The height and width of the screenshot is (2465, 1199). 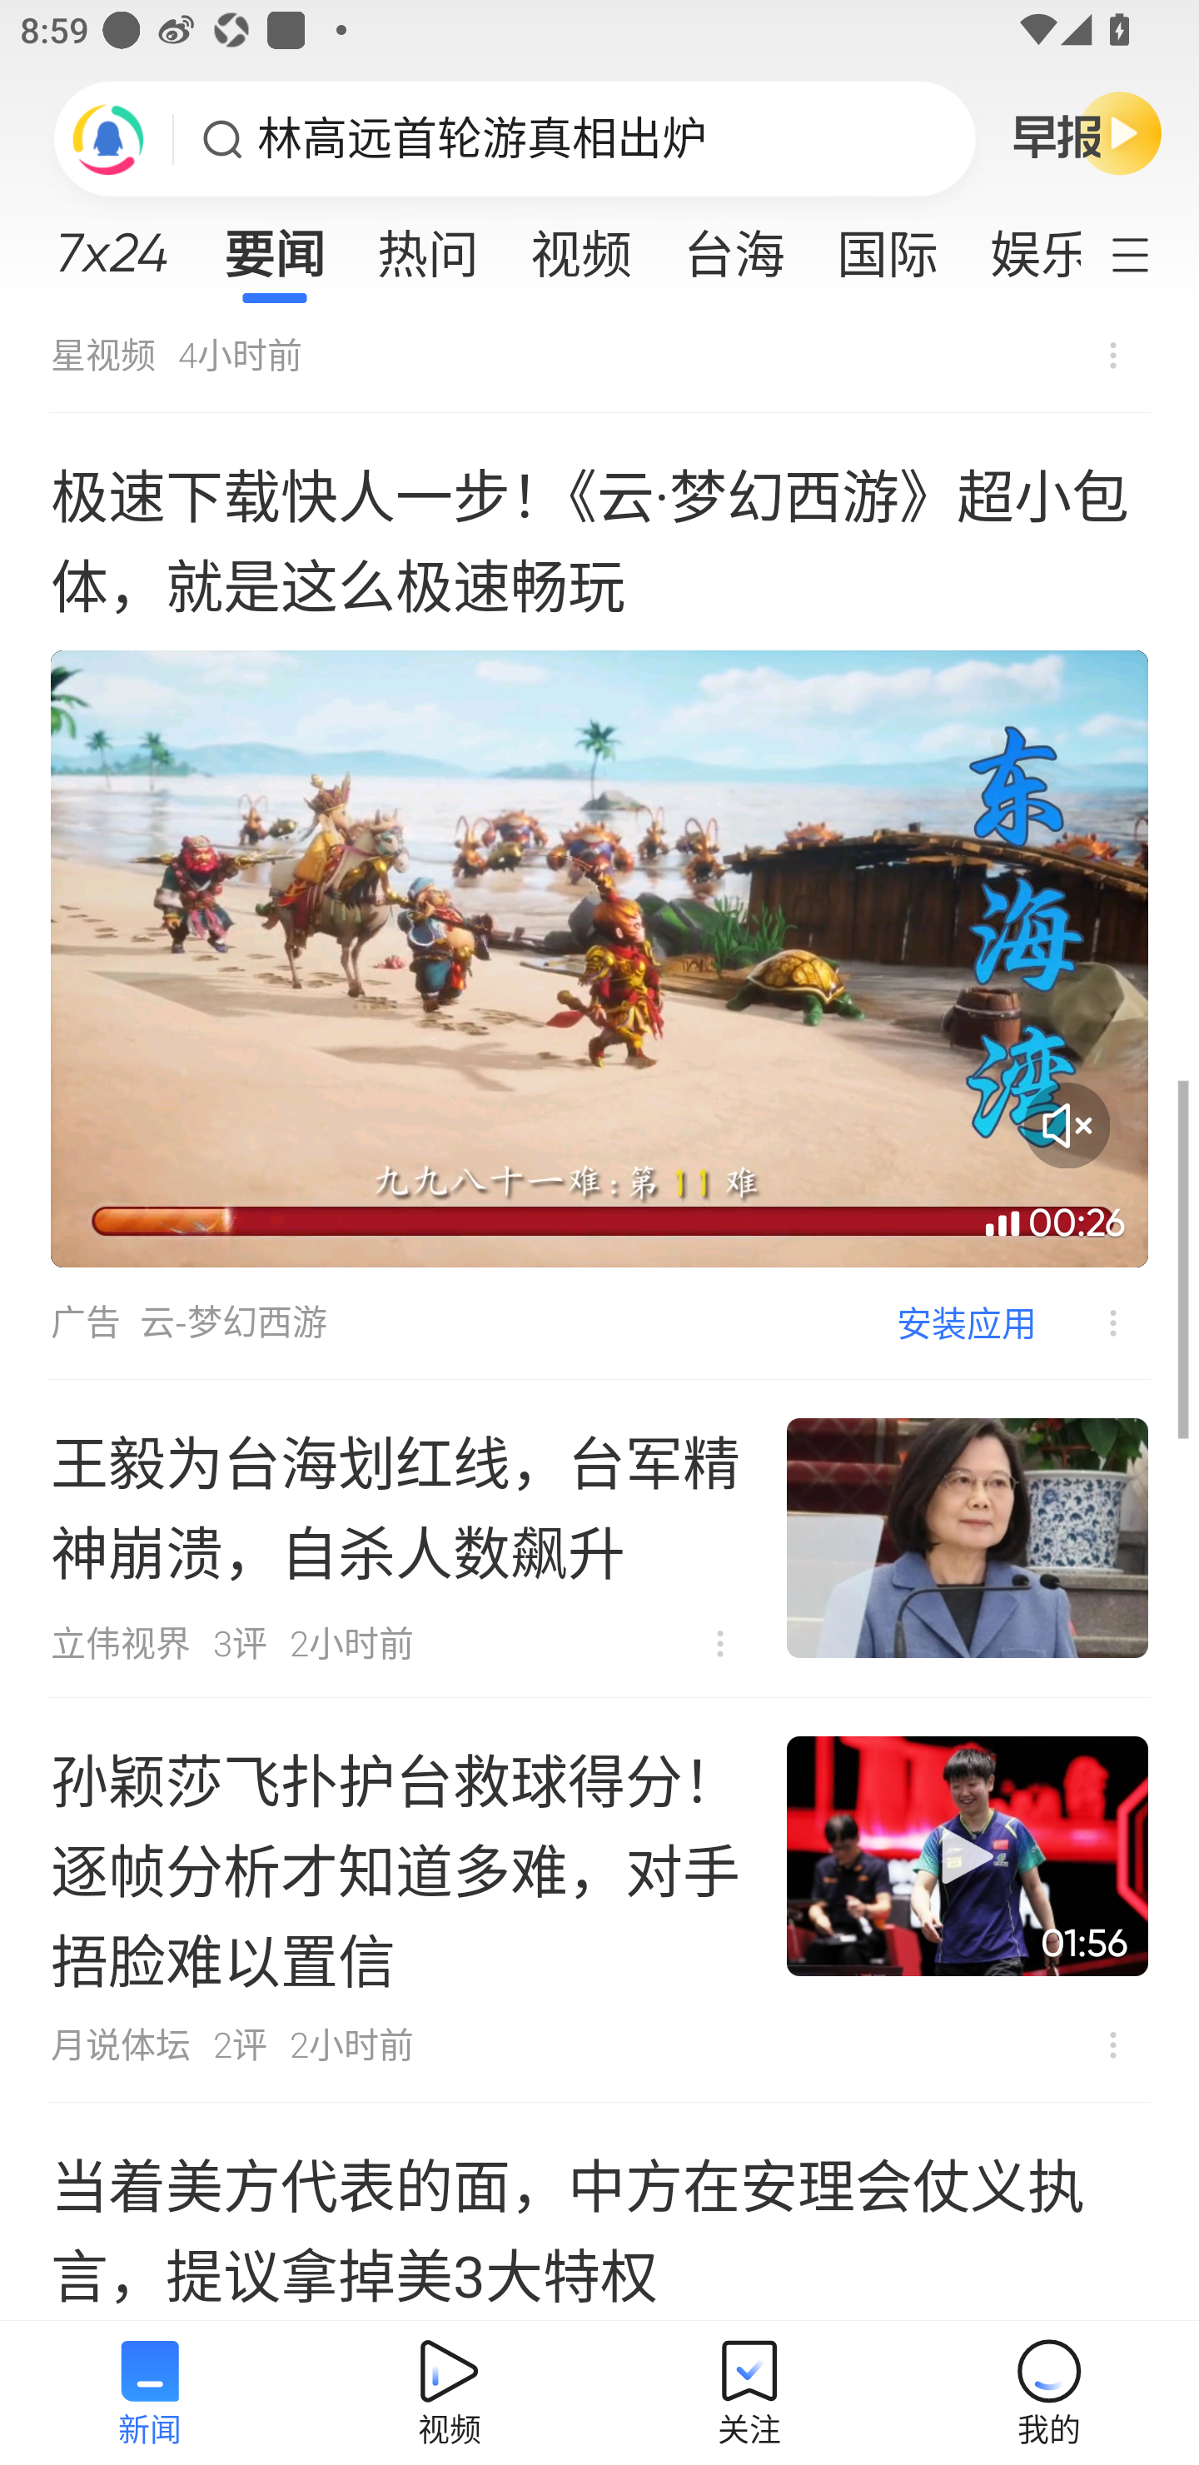 What do you see at coordinates (599, 1539) in the screenshot?
I see `王毅为台海划红线，台军精神崩溃，自杀人数飙升 立伟视界 3评 2小时前  不感兴趣` at bounding box center [599, 1539].